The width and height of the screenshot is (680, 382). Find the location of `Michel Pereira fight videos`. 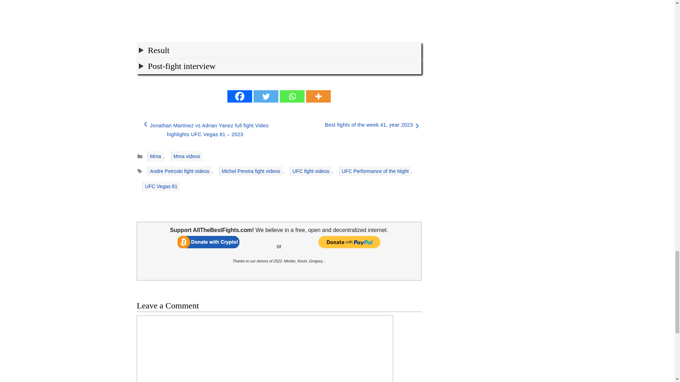

Michel Pereira fight videos is located at coordinates (250, 171).